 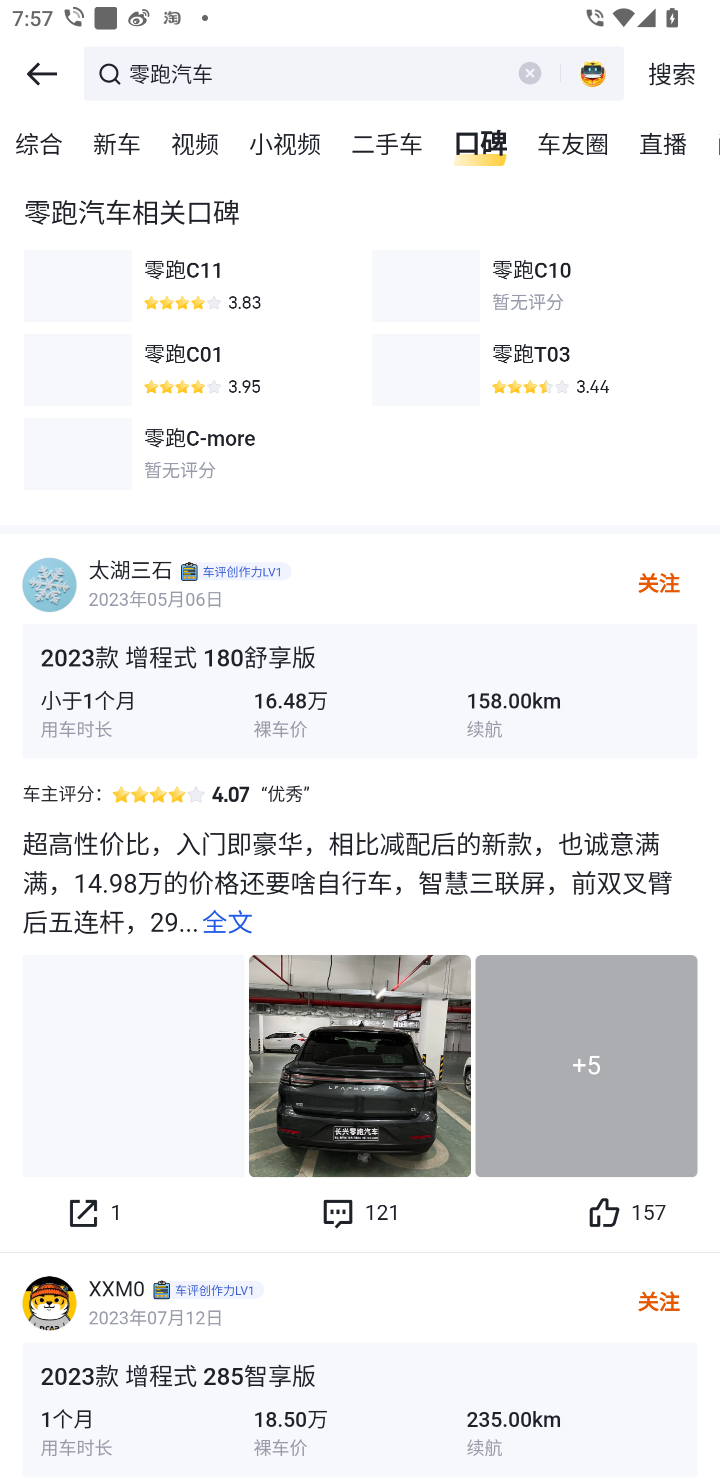 What do you see at coordinates (672, 74) in the screenshot?
I see `搜索` at bounding box center [672, 74].